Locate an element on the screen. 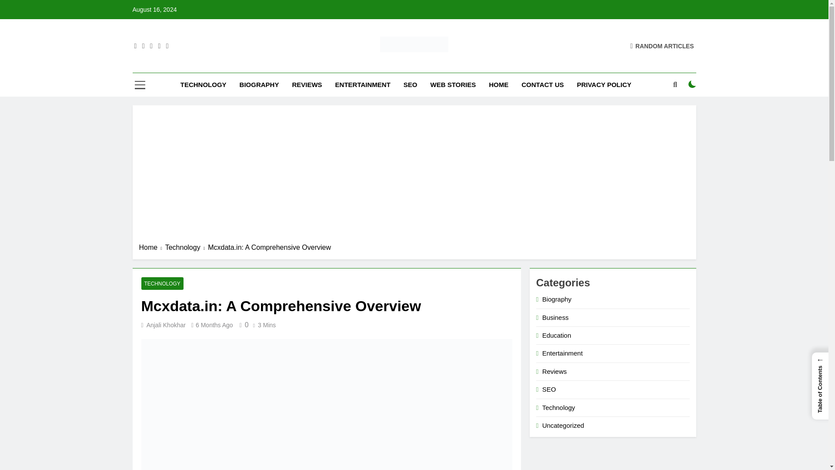  CONTACT US is located at coordinates (543, 85).